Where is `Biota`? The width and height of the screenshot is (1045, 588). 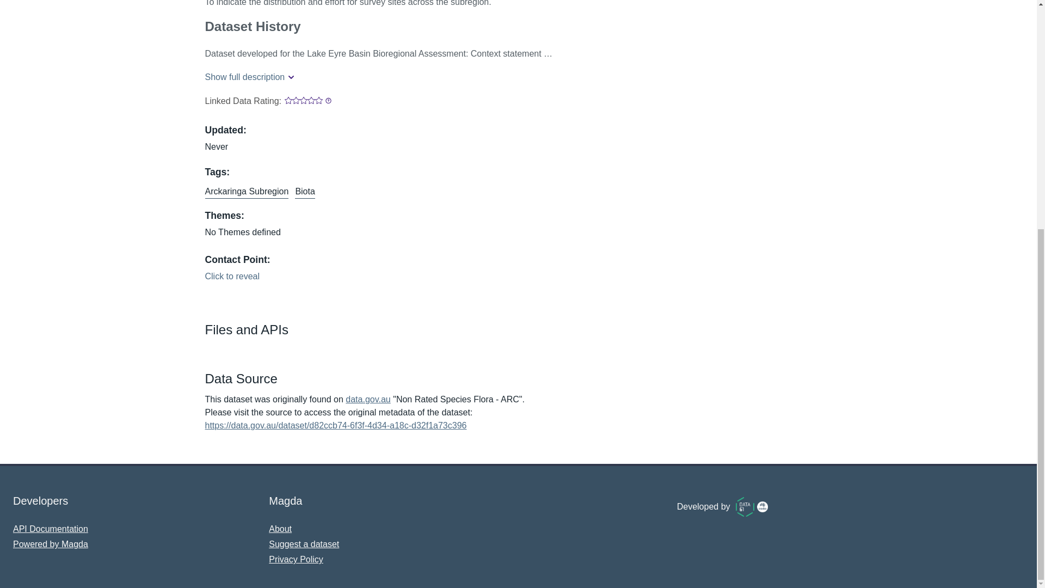 Biota is located at coordinates (304, 192).